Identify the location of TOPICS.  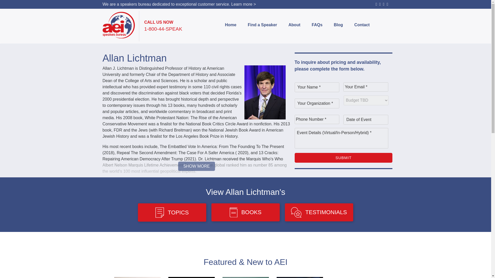
(172, 212).